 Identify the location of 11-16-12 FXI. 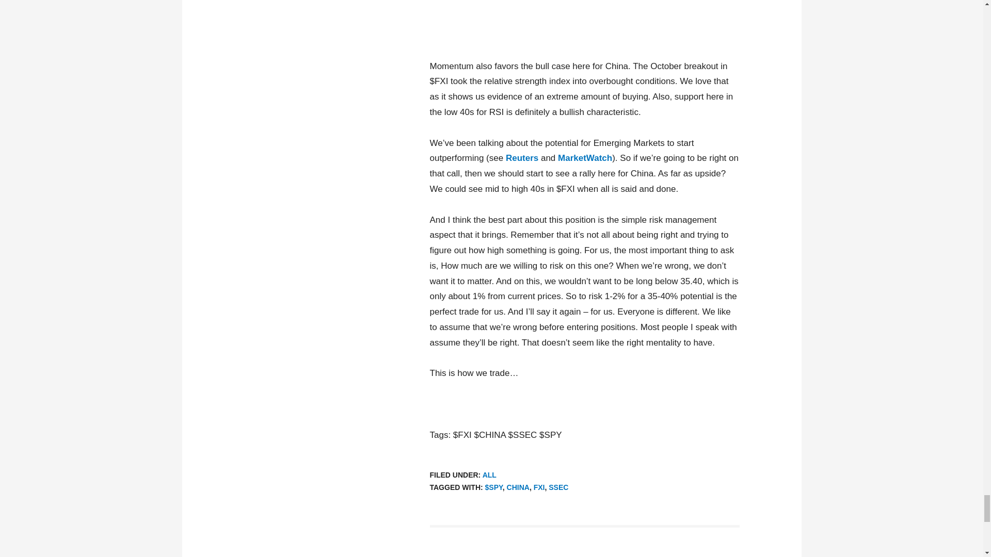
(584, 22).